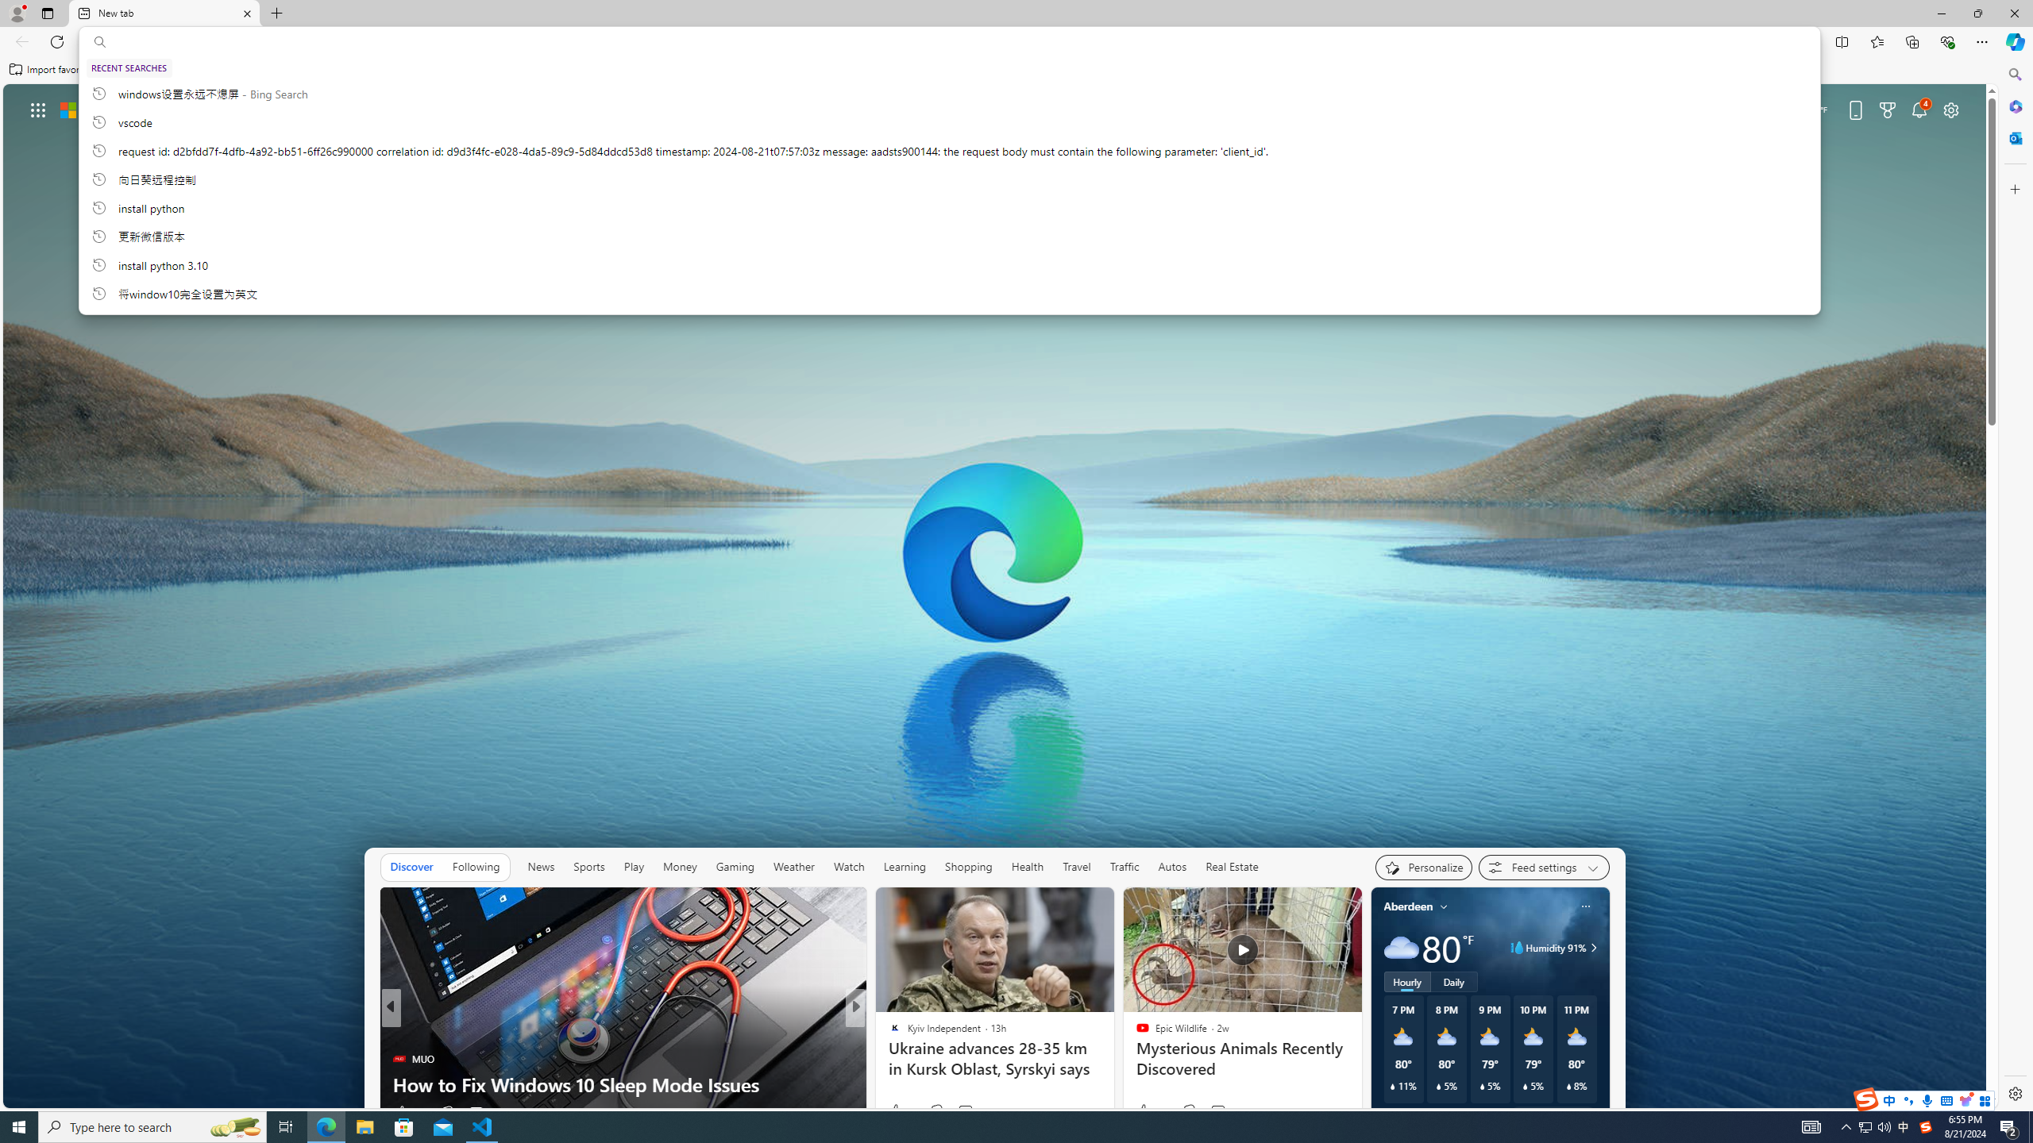  Describe the element at coordinates (970, 1111) in the screenshot. I see `View comments 1 Comment` at that location.